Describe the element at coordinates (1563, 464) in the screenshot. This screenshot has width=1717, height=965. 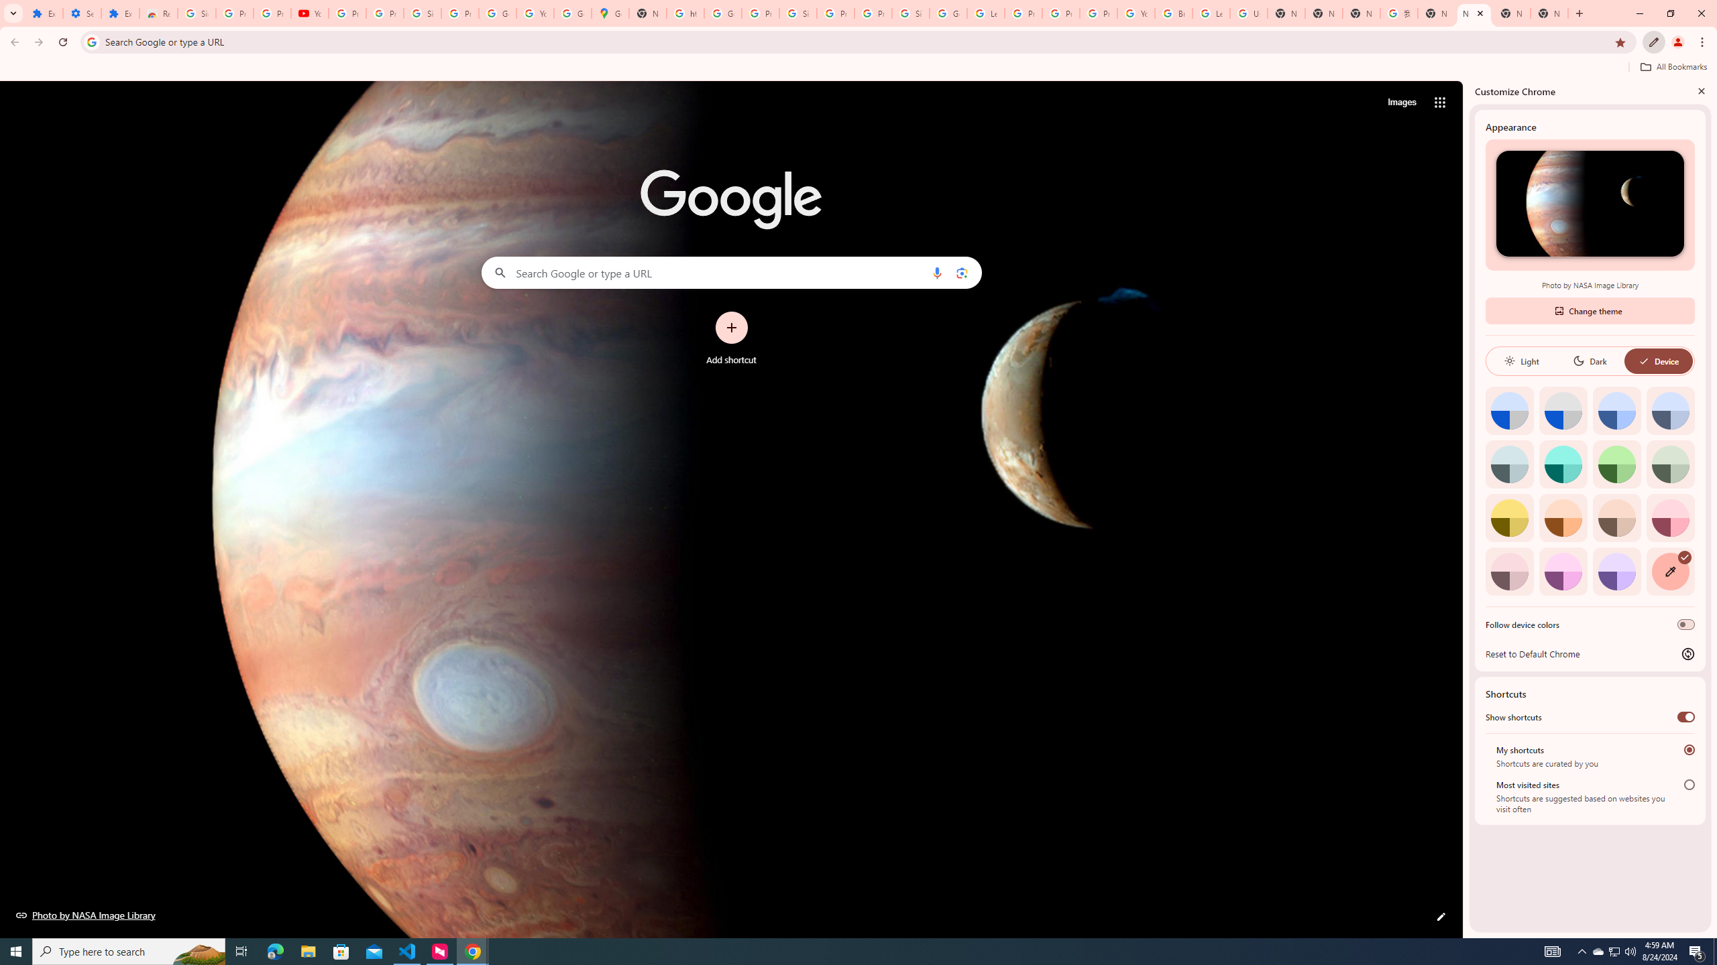
I see `Aqua` at that location.